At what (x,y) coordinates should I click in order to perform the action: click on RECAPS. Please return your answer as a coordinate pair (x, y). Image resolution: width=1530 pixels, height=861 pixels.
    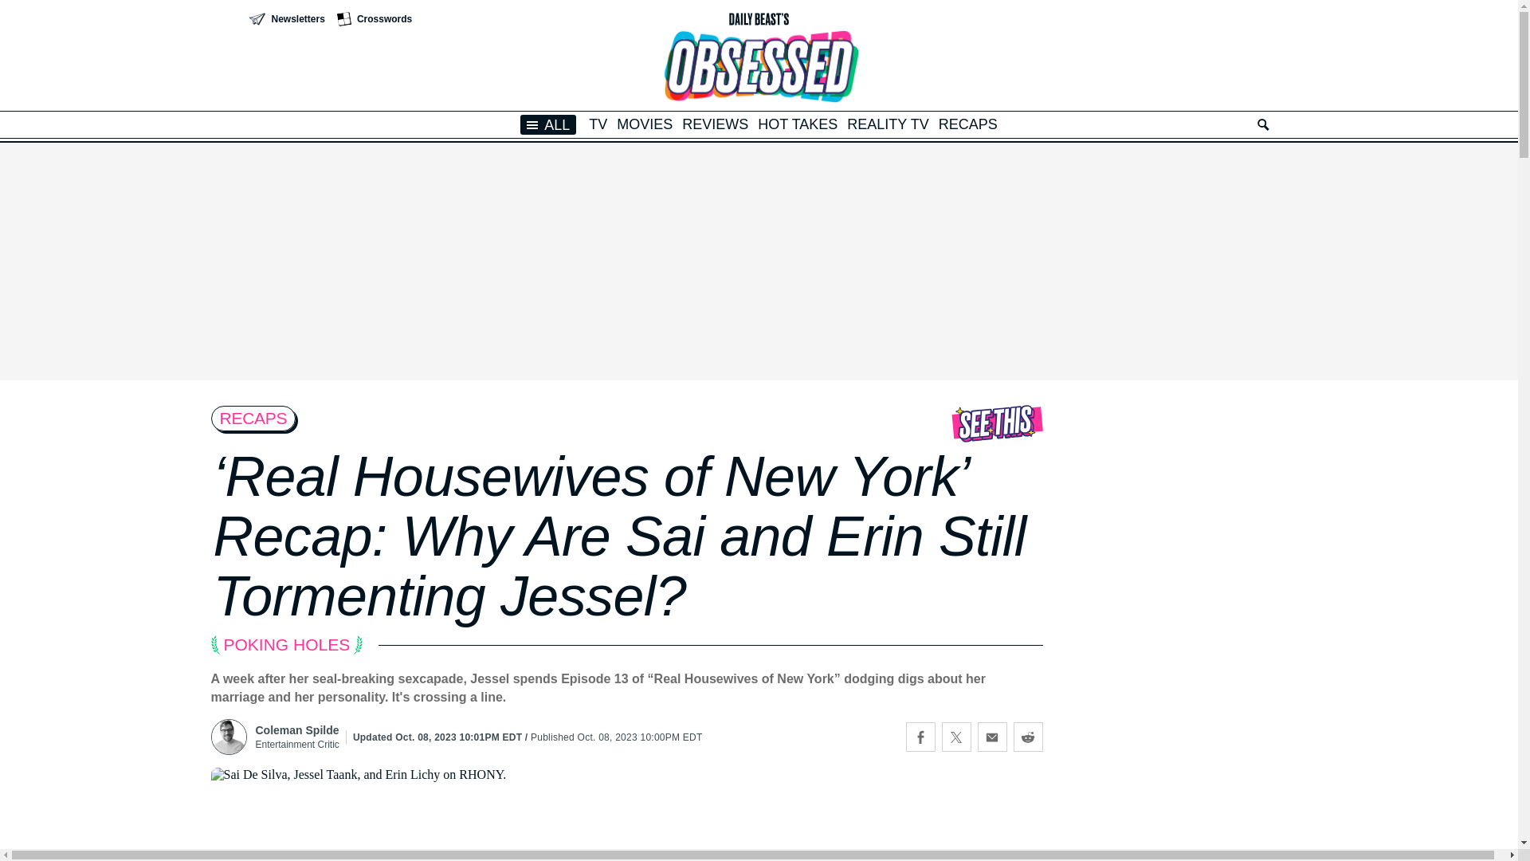
    Looking at the image, I should click on (967, 124).